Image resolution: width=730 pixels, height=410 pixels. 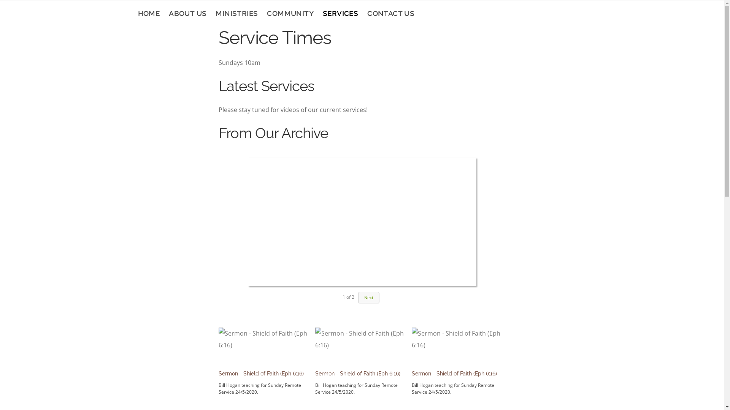 I want to click on HOME, so click(x=149, y=13).